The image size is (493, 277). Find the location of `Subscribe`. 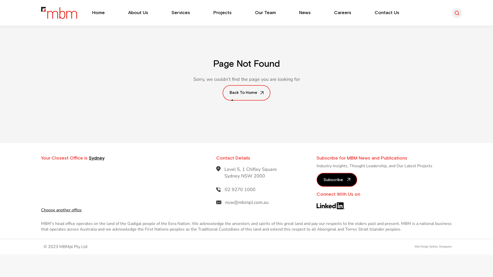

Subscribe is located at coordinates (337, 180).